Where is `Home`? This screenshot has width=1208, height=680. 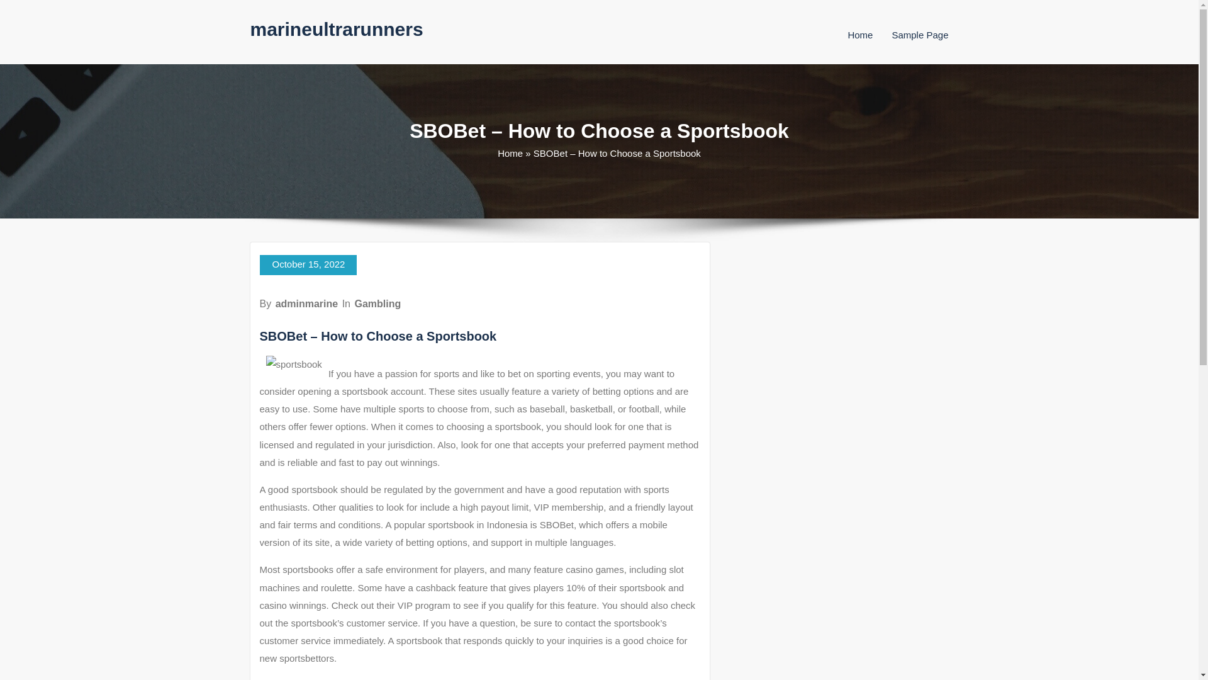 Home is located at coordinates (859, 35).